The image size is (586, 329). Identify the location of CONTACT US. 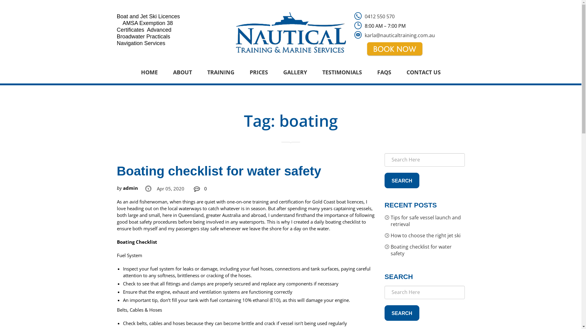
(423, 72).